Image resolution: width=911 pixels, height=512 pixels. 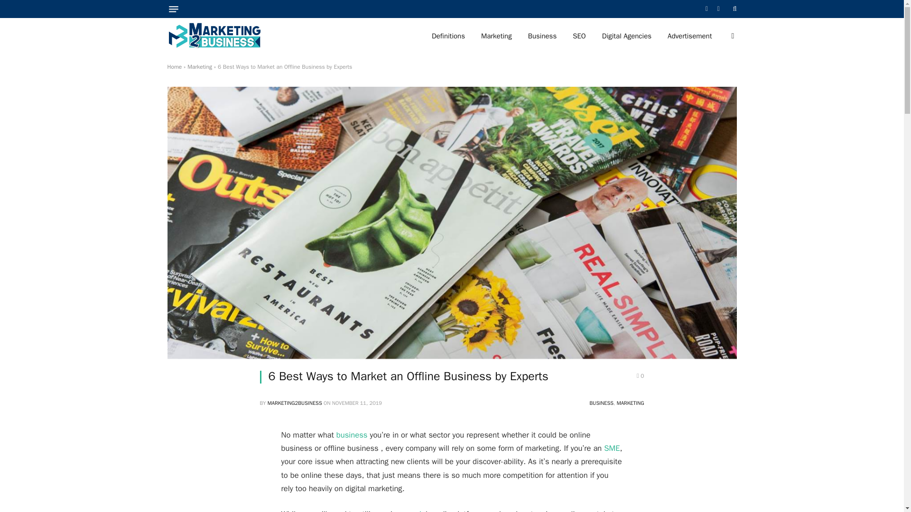 I want to click on socia, so click(x=416, y=510).